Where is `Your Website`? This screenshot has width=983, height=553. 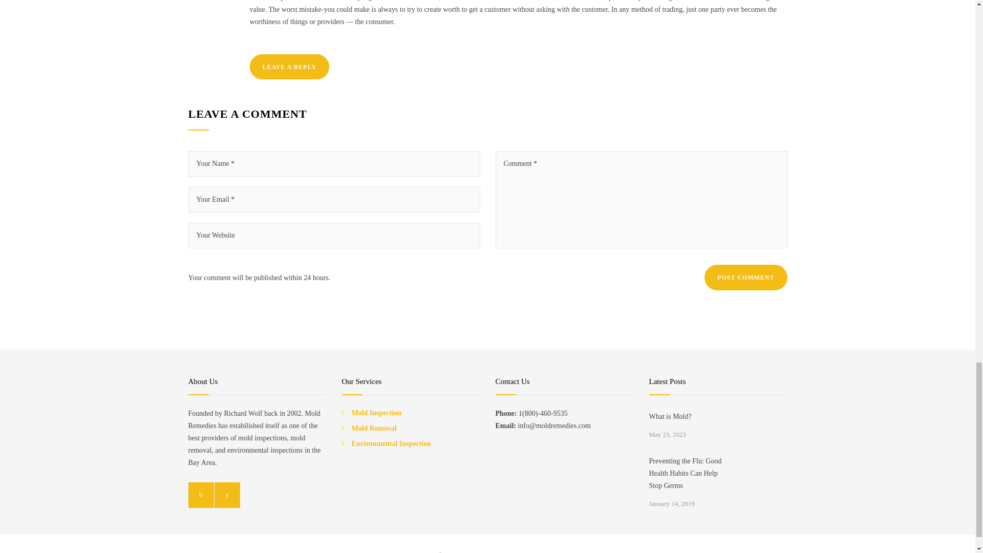
Your Website is located at coordinates (334, 236).